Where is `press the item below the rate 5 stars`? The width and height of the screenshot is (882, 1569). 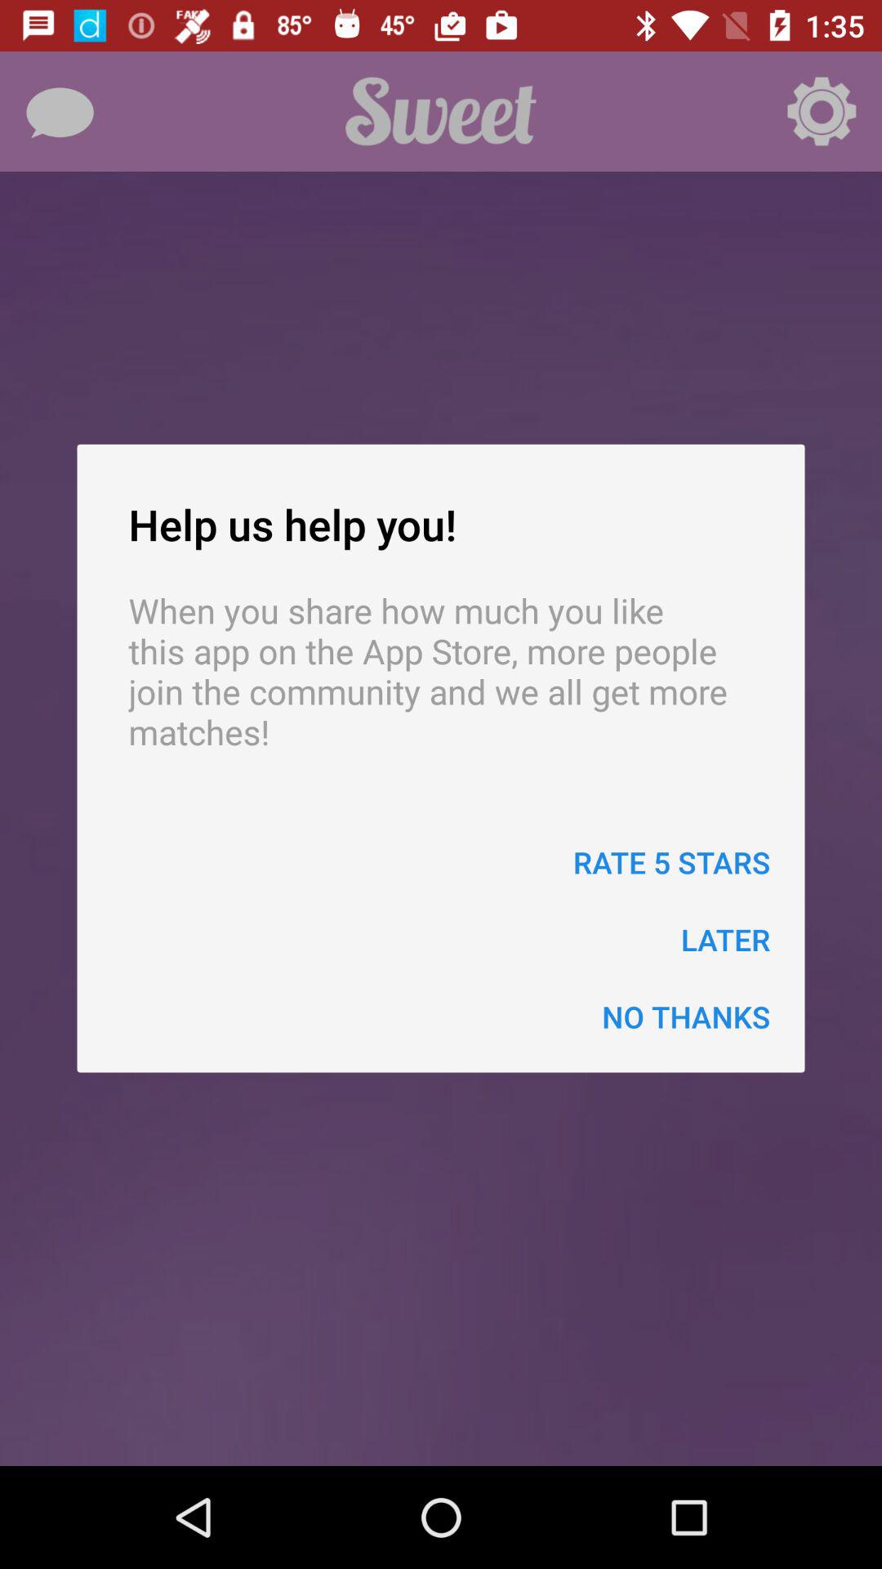
press the item below the rate 5 stars is located at coordinates (725, 940).